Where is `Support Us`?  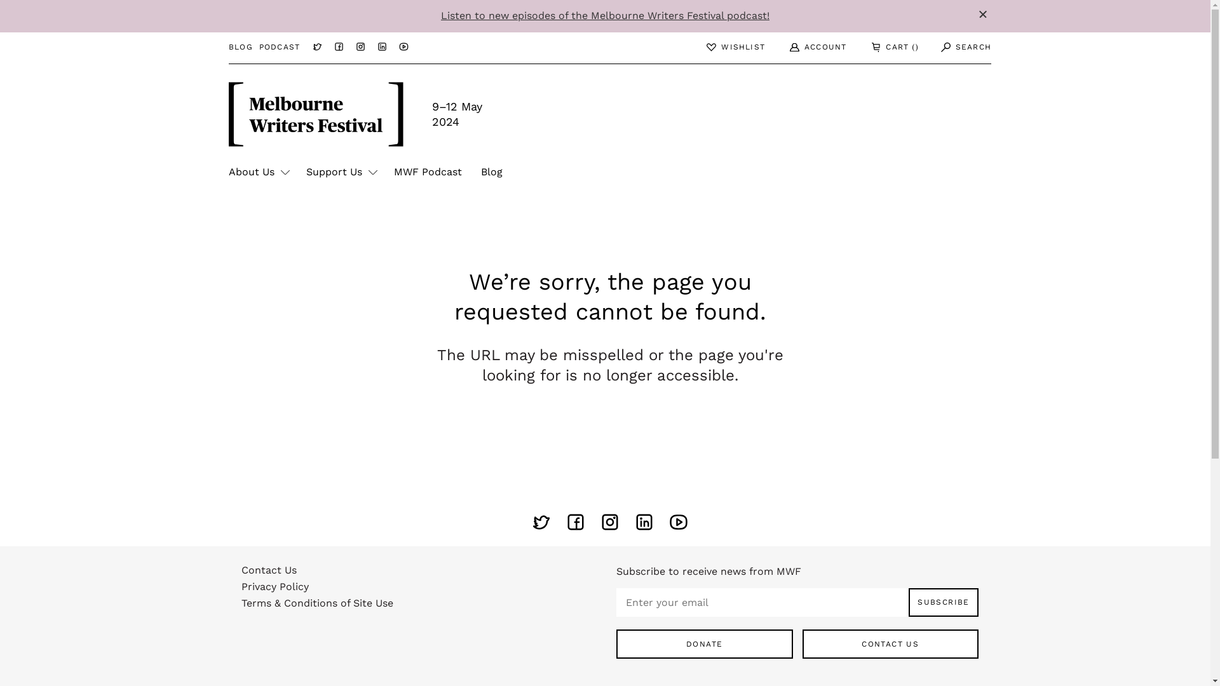 Support Us is located at coordinates (341, 173).